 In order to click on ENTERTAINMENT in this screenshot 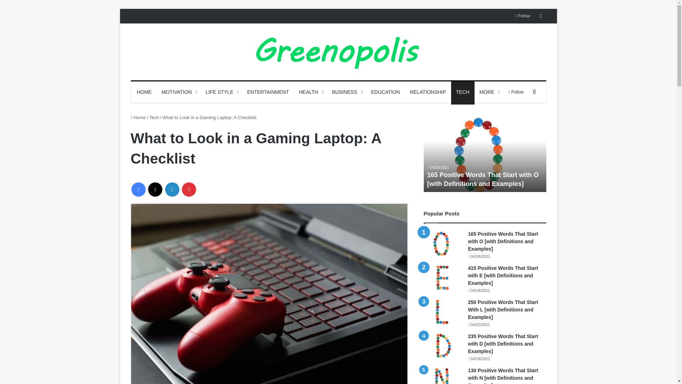, I will do `click(268, 92)`.